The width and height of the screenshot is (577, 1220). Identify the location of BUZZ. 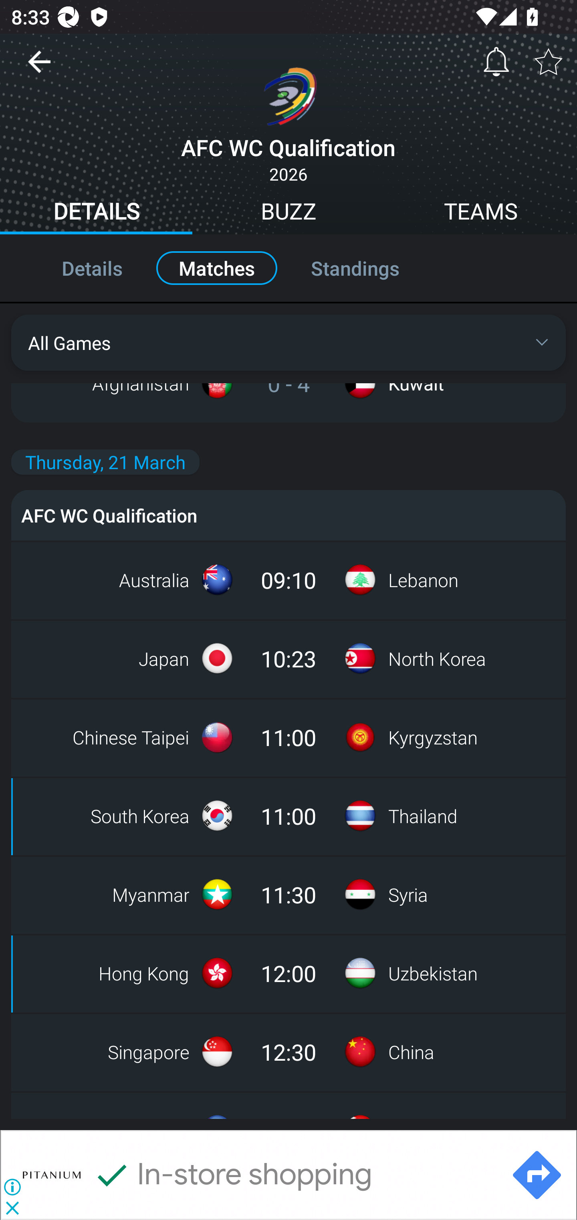
(288, 213).